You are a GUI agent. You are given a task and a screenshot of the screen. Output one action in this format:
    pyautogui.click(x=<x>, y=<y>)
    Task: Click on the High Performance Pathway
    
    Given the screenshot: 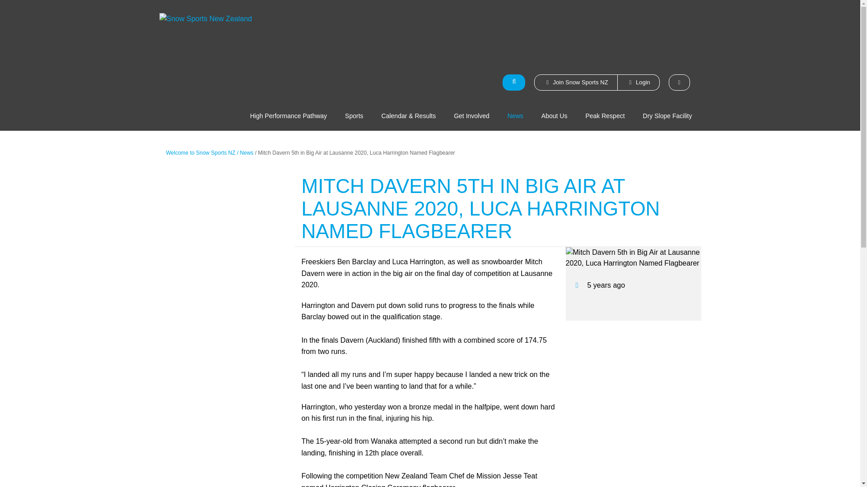 What is the action you would take?
    pyautogui.click(x=288, y=115)
    